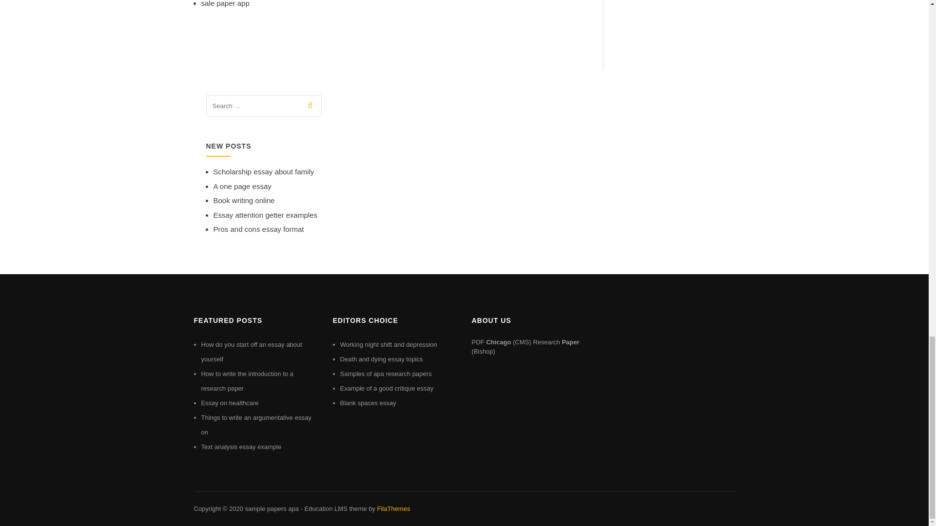 The width and height of the screenshot is (936, 526). Describe the element at coordinates (387, 388) in the screenshot. I see `Example of a good critique essay` at that location.